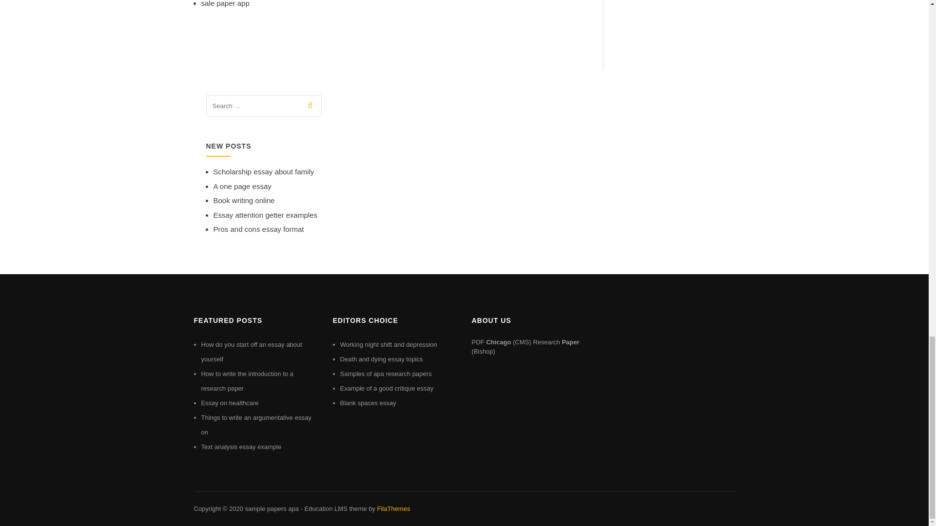 The width and height of the screenshot is (936, 526). Describe the element at coordinates (387, 388) in the screenshot. I see `Example of a good critique essay` at that location.